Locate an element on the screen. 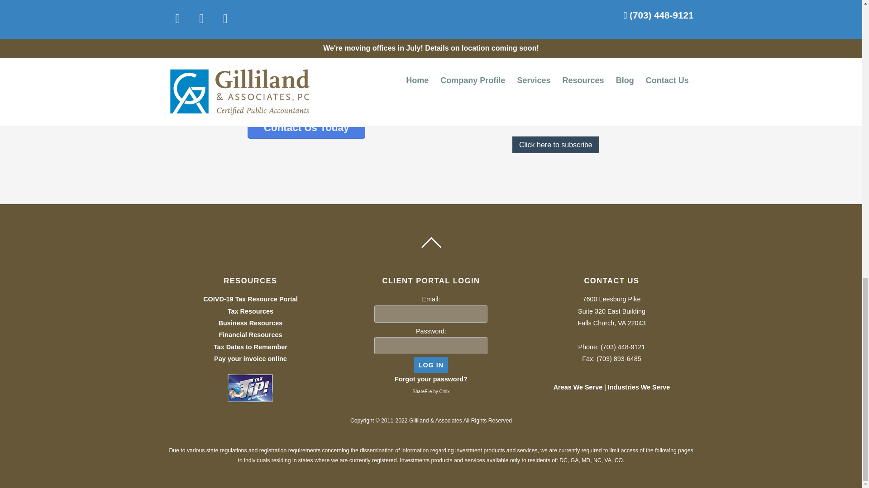 The width and height of the screenshot is (869, 488). Business Resources is located at coordinates (251, 323).